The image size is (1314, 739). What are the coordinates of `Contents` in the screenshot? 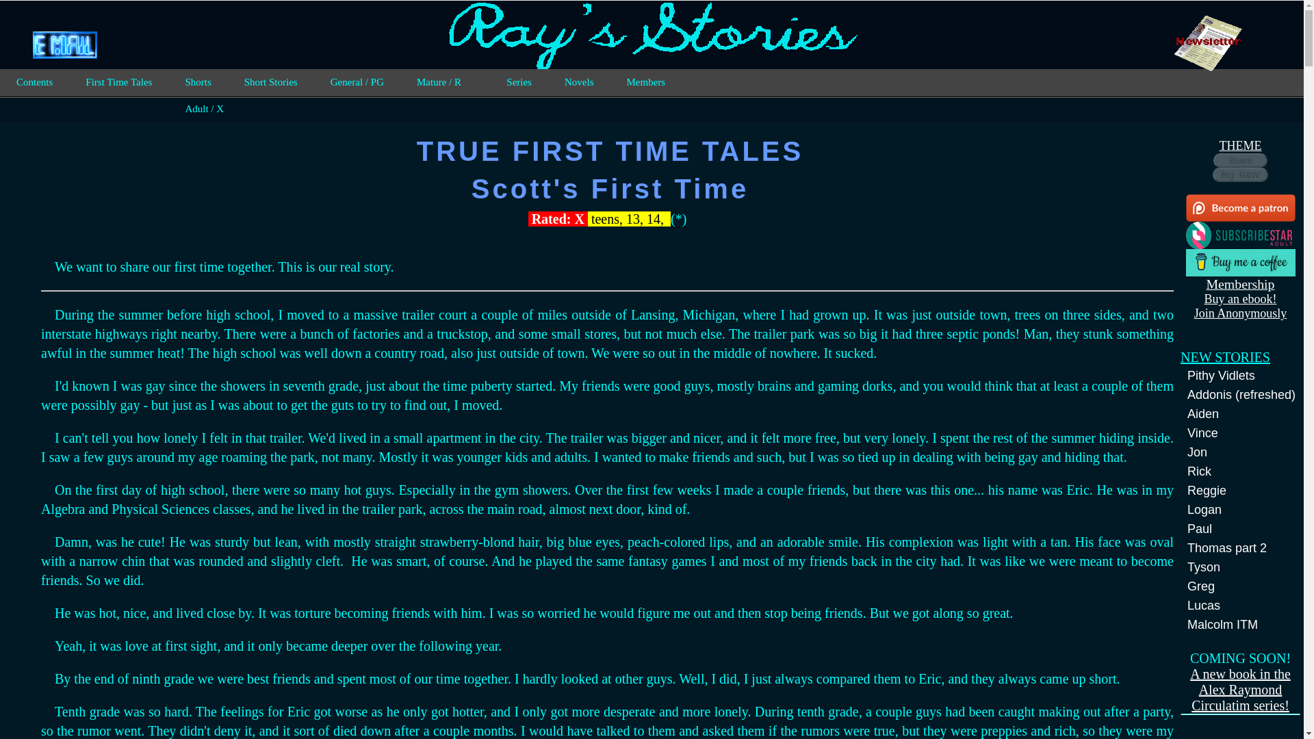 It's located at (34, 82).